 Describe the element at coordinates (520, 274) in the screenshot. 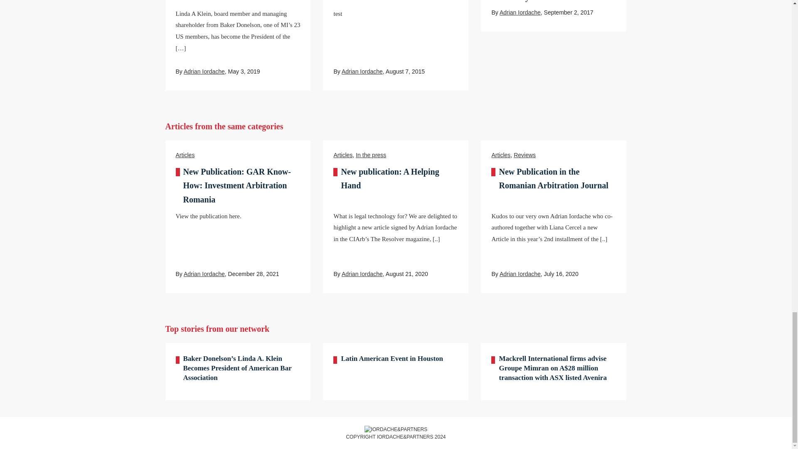

I see `Posts by Adrian Iordache` at that location.